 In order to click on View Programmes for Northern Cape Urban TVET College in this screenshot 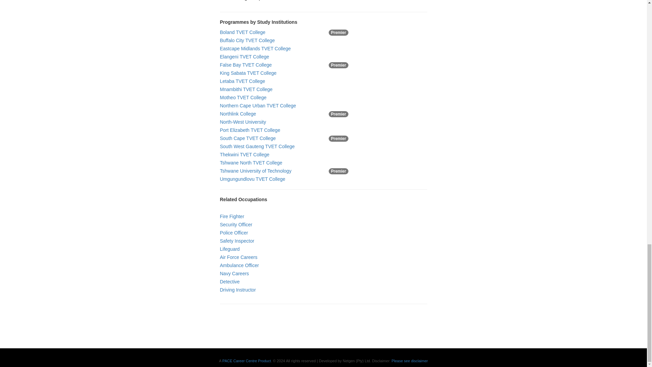, I will do `click(258, 105)`.